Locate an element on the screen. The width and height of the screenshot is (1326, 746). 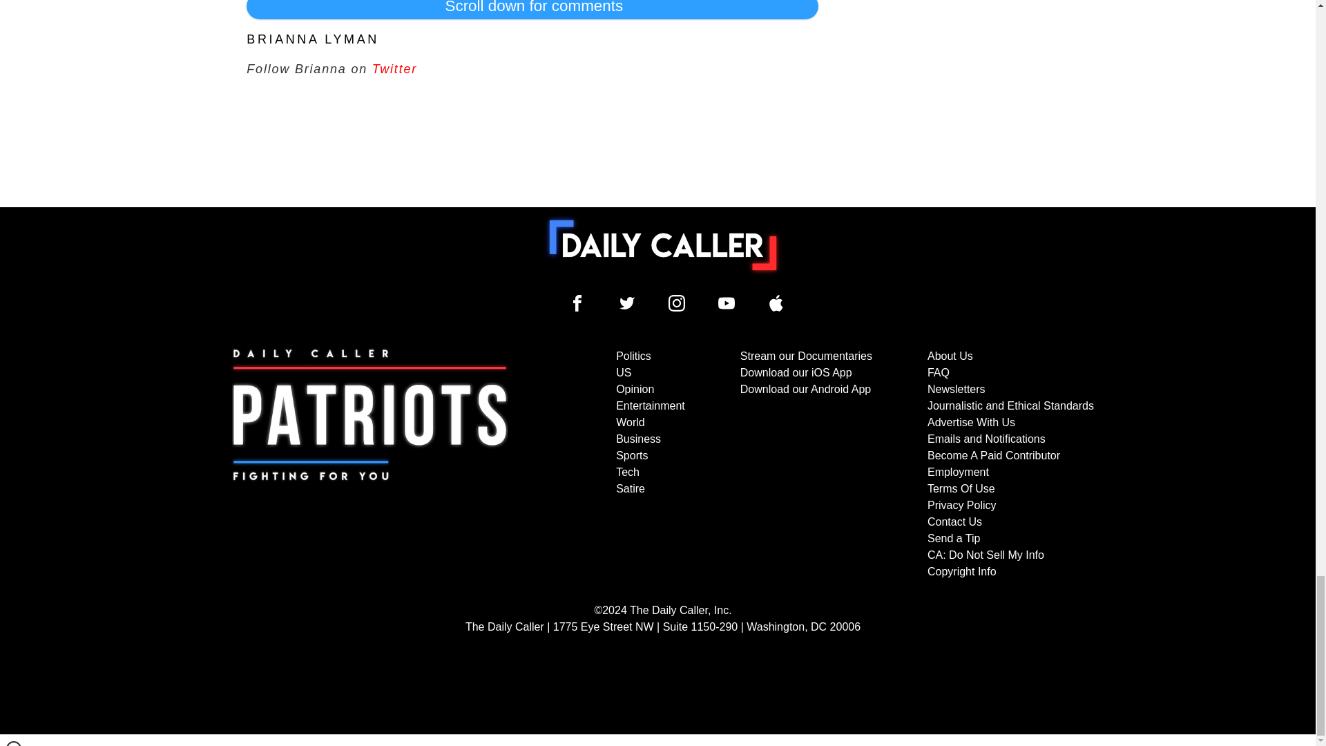
Subscribe to The Daily Caller is located at coordinates (370, 464).